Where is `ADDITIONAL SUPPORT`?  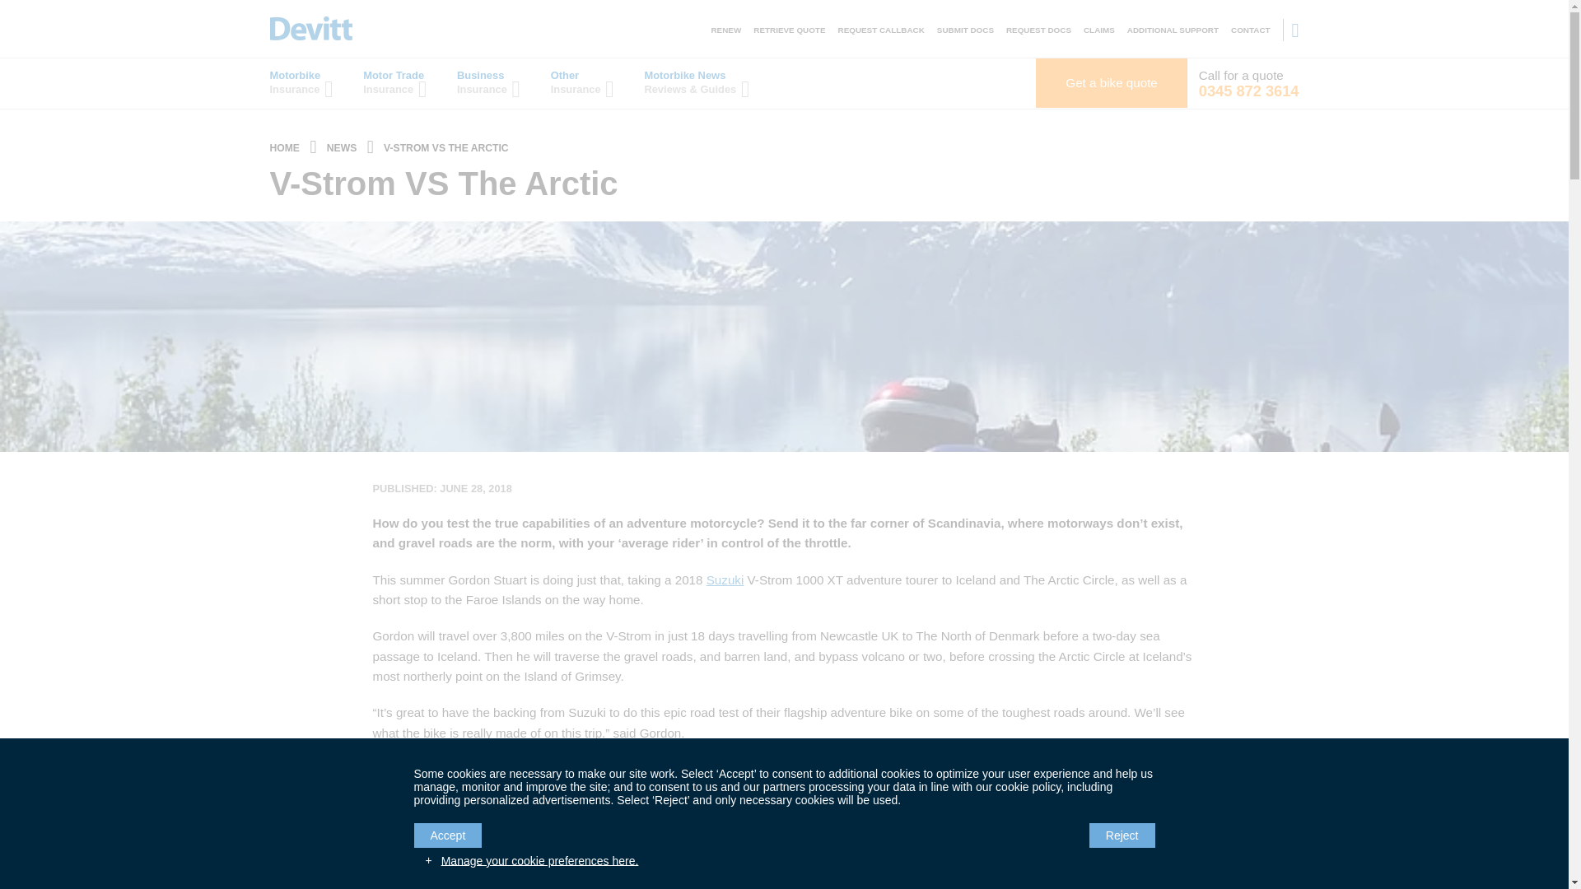 ADDITIONAL SUPPORT is located at coordinates (1173, 30).